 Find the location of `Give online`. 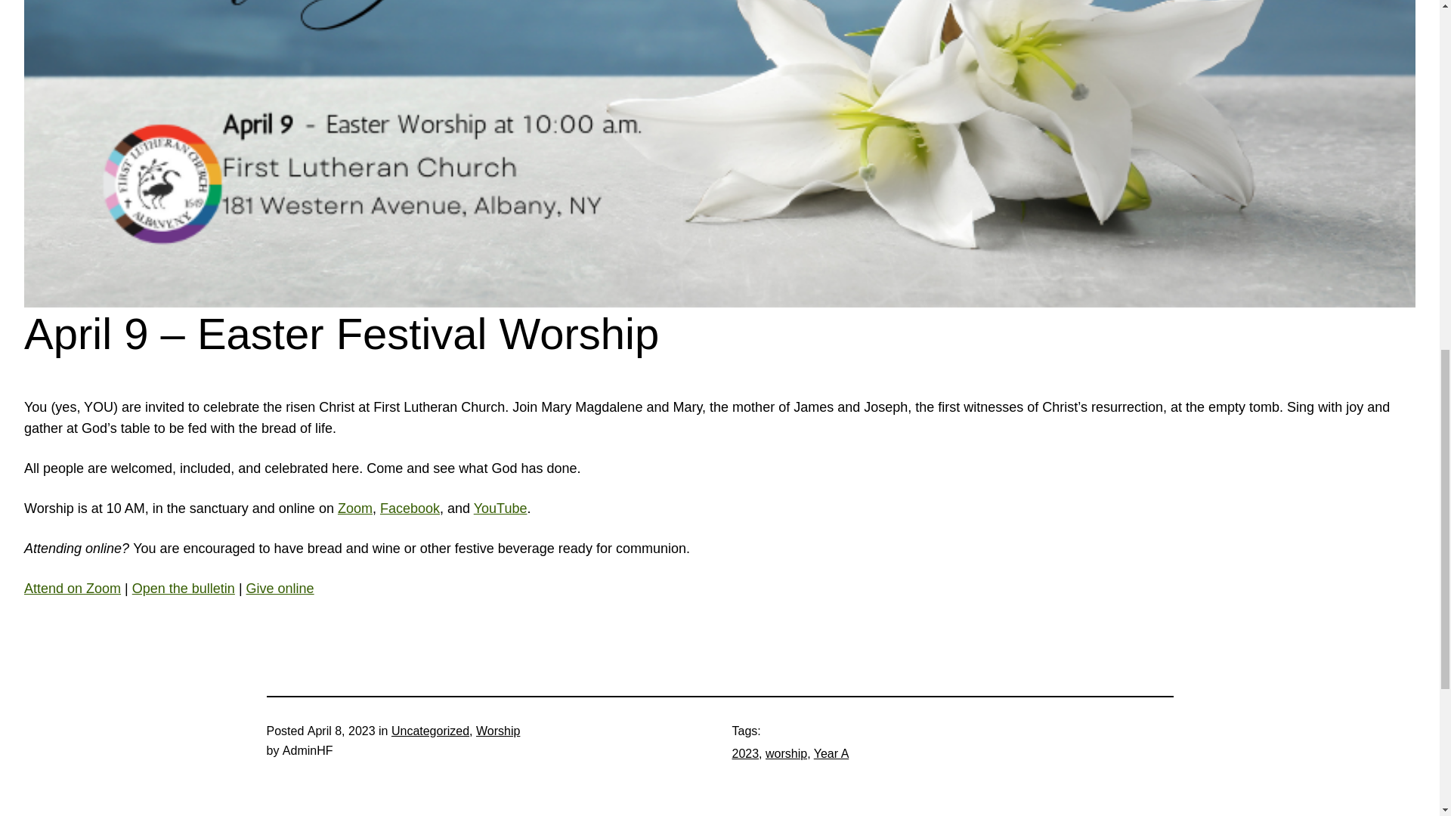

Give online is located at coordinates (280, 588).